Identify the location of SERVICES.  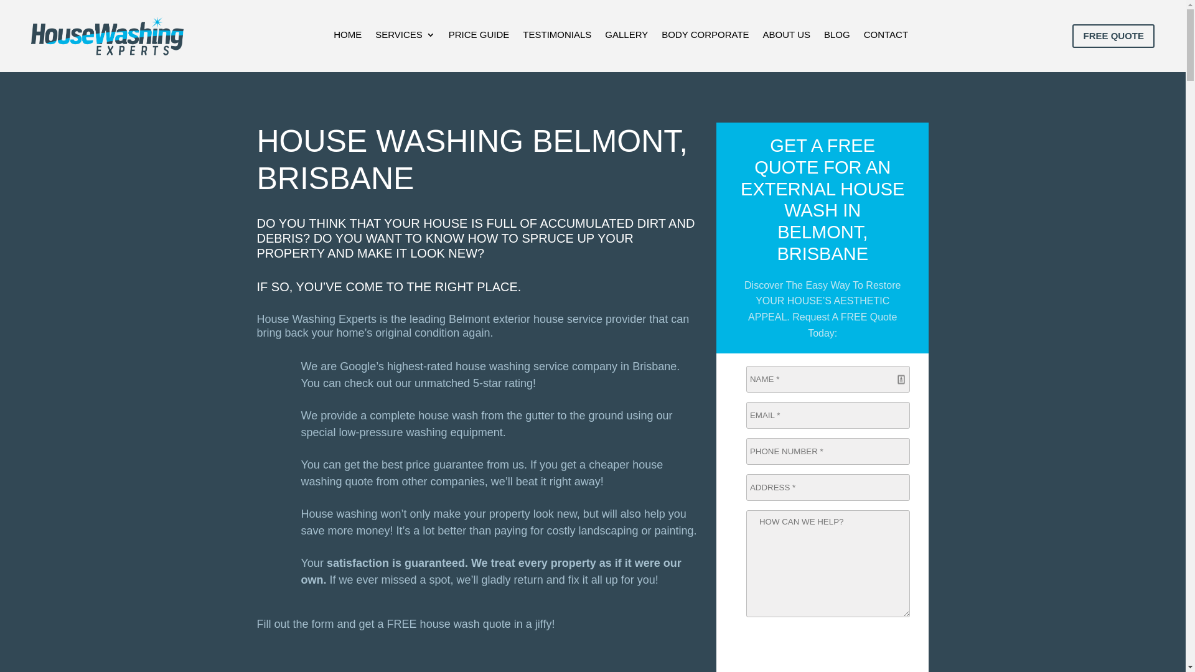
(405, 39).